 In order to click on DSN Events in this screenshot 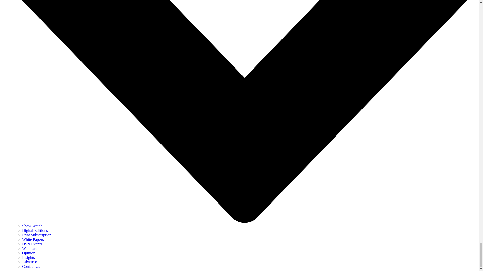, I will do `click(32, 244)`.